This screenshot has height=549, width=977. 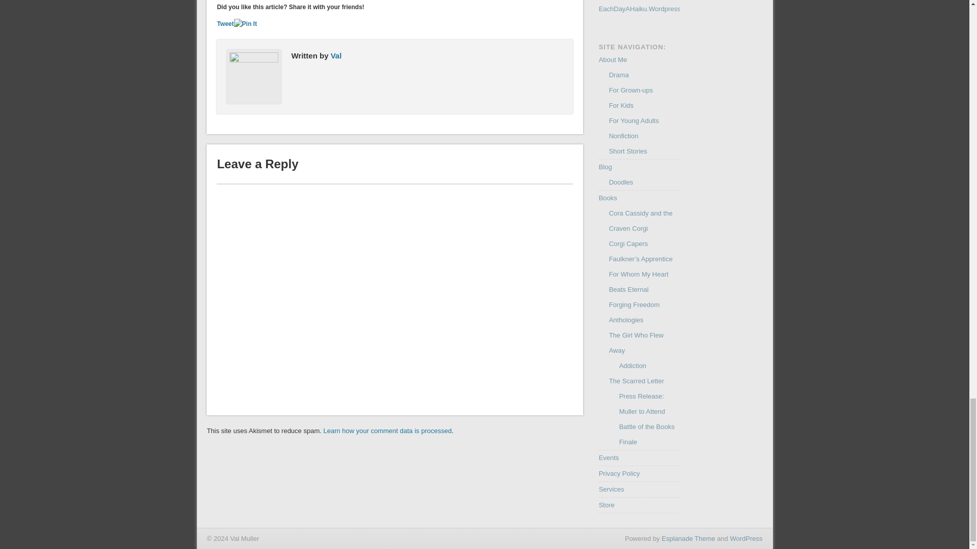 I want to click on Esplanade Theme, so click(x=688, y=538).